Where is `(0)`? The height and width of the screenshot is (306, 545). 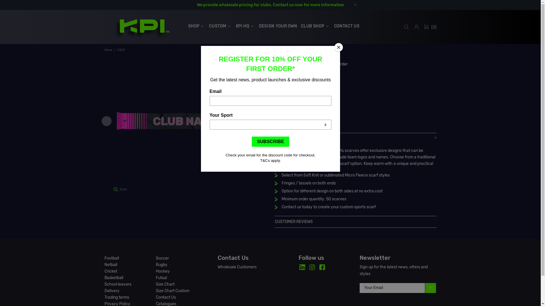
(0) is located at coordinates (430, 27).